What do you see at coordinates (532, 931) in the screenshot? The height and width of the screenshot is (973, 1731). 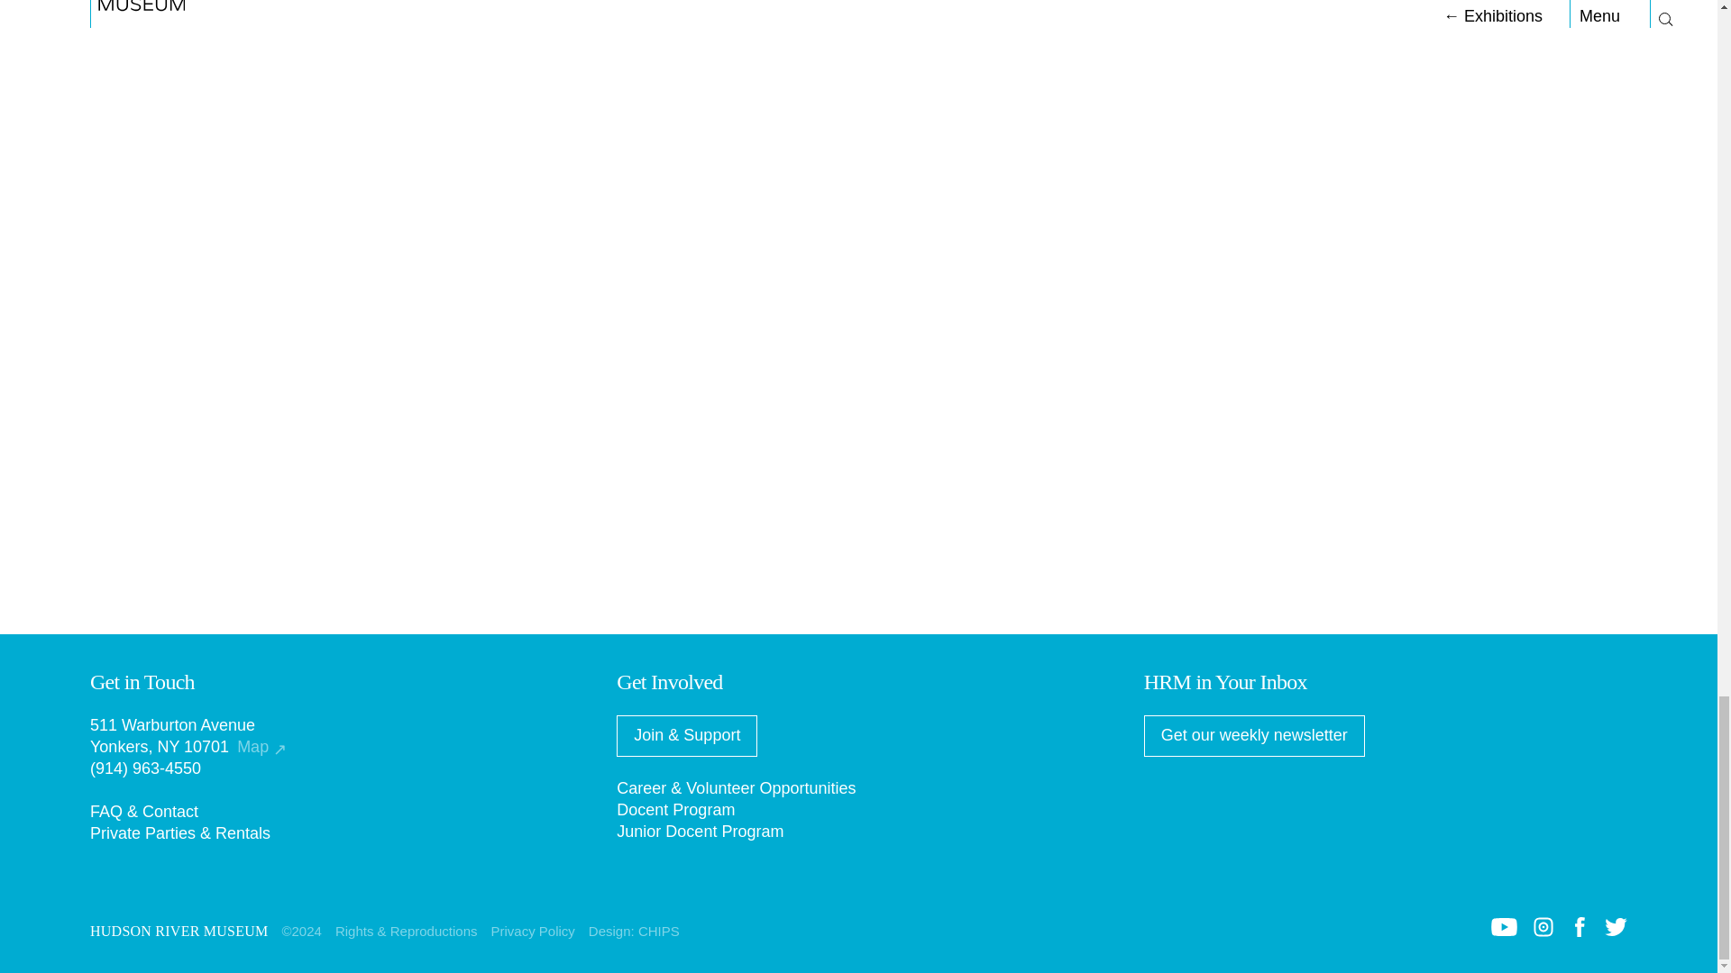 I see `Privacy Policy` at bounding box center [532, 931].